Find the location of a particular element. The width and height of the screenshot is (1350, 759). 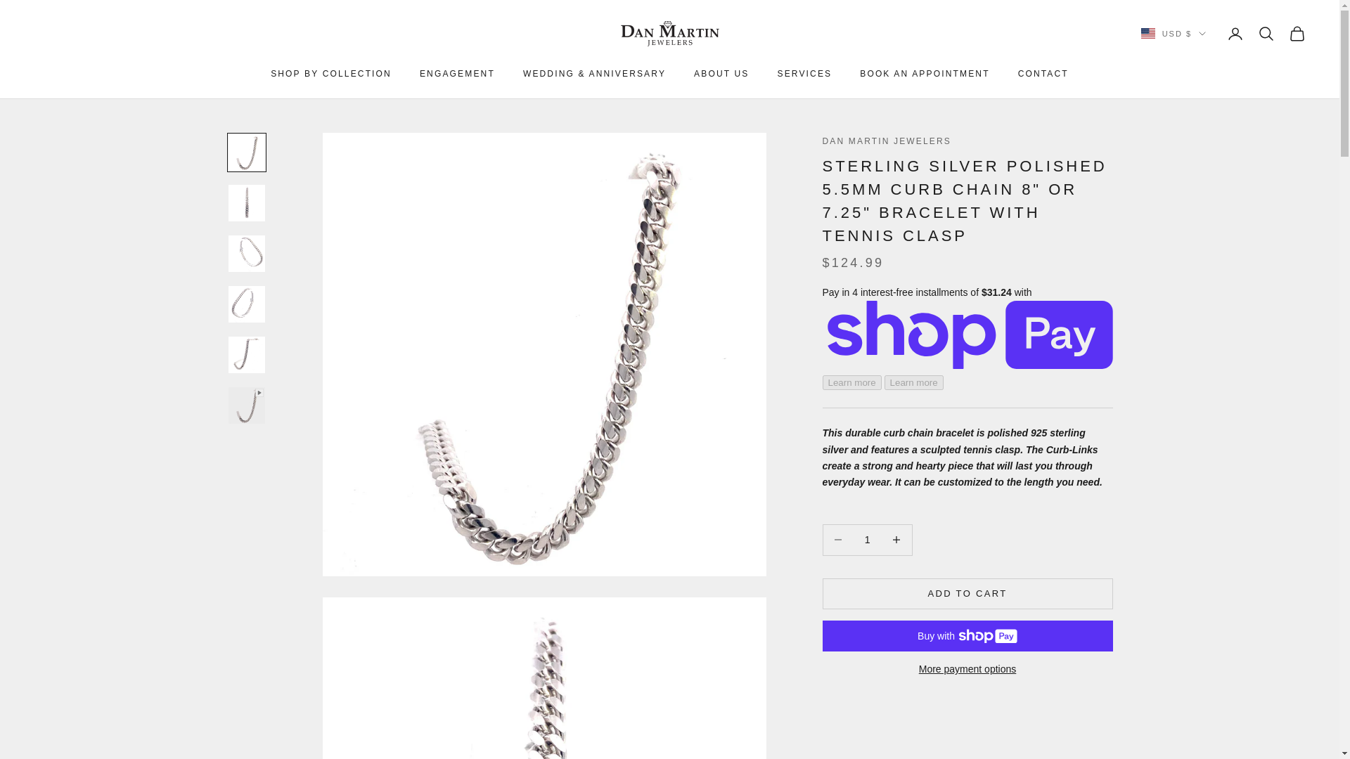

BOOK AN APPOINTMENT is located at coordinates (925, 73).